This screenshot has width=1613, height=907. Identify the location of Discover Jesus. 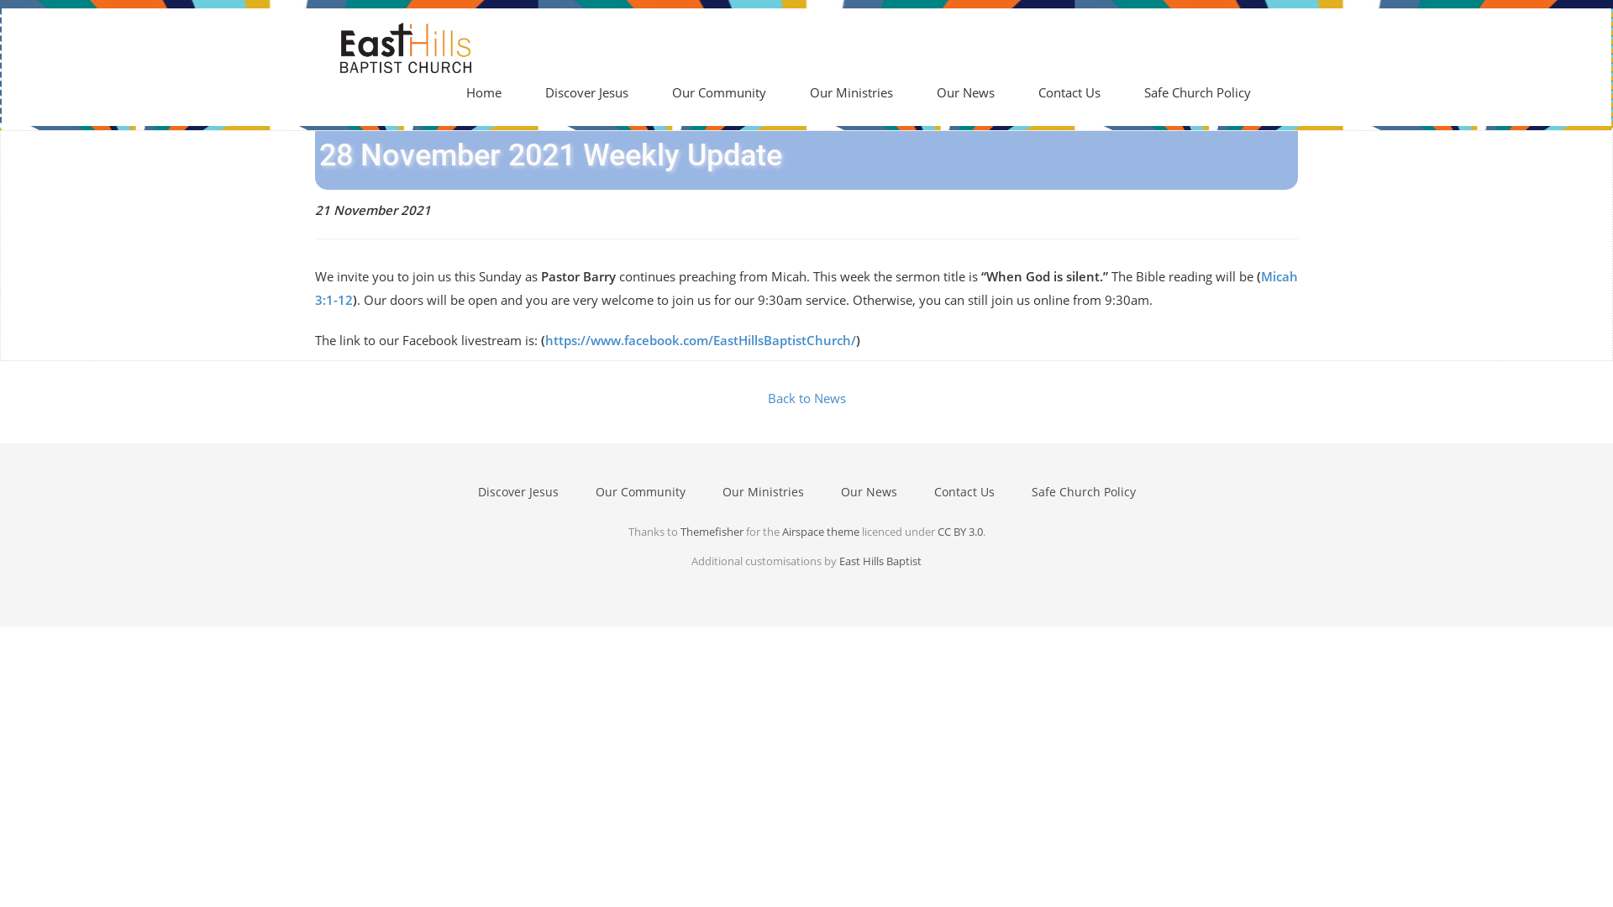
(518, 492).